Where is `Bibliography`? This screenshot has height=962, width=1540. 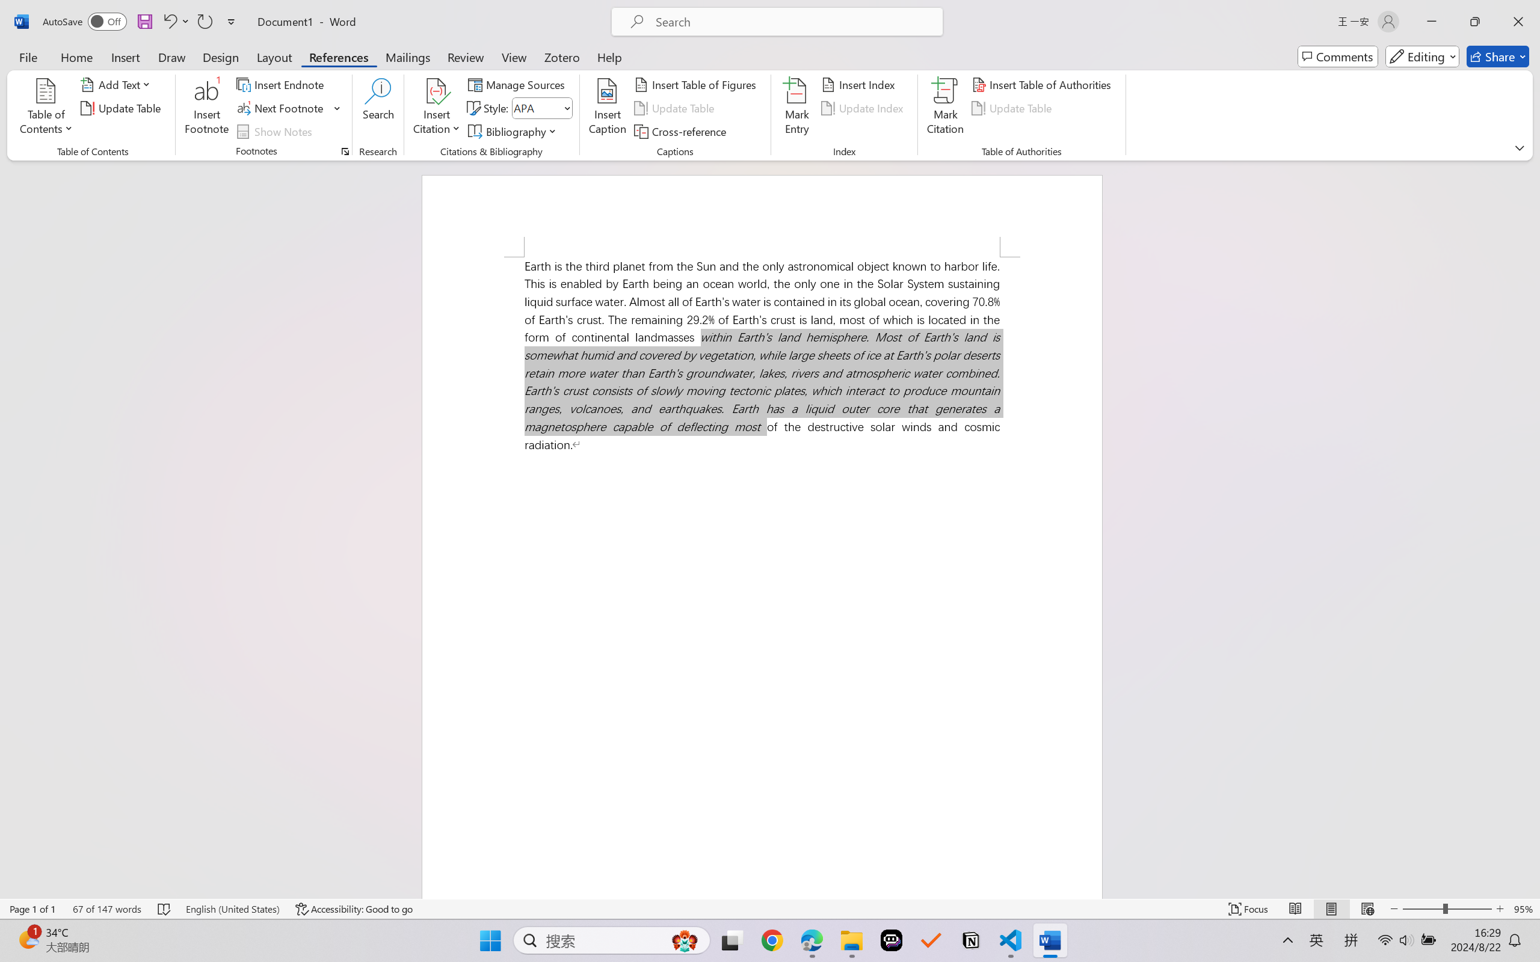 Bibliography is located at coordinates (514, 131).